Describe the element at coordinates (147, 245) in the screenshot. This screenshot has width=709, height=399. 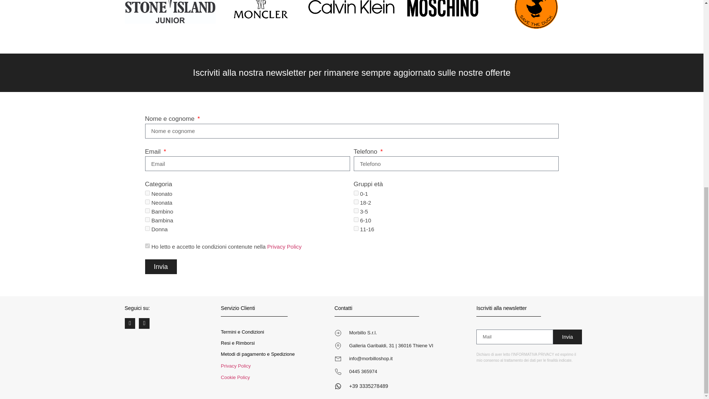
I see `on` at that location.